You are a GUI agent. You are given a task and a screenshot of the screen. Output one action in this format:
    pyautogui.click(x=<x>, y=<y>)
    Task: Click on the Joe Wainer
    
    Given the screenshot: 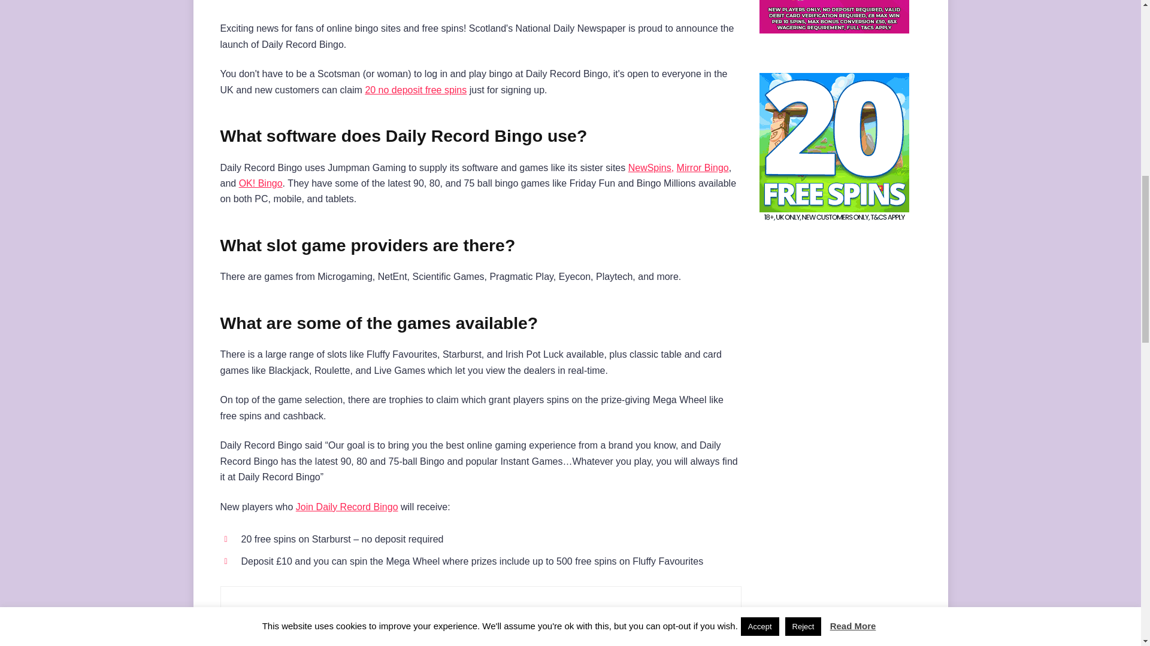 What is the action you would take?
    pyautogui.click(x=343, y=617)
    